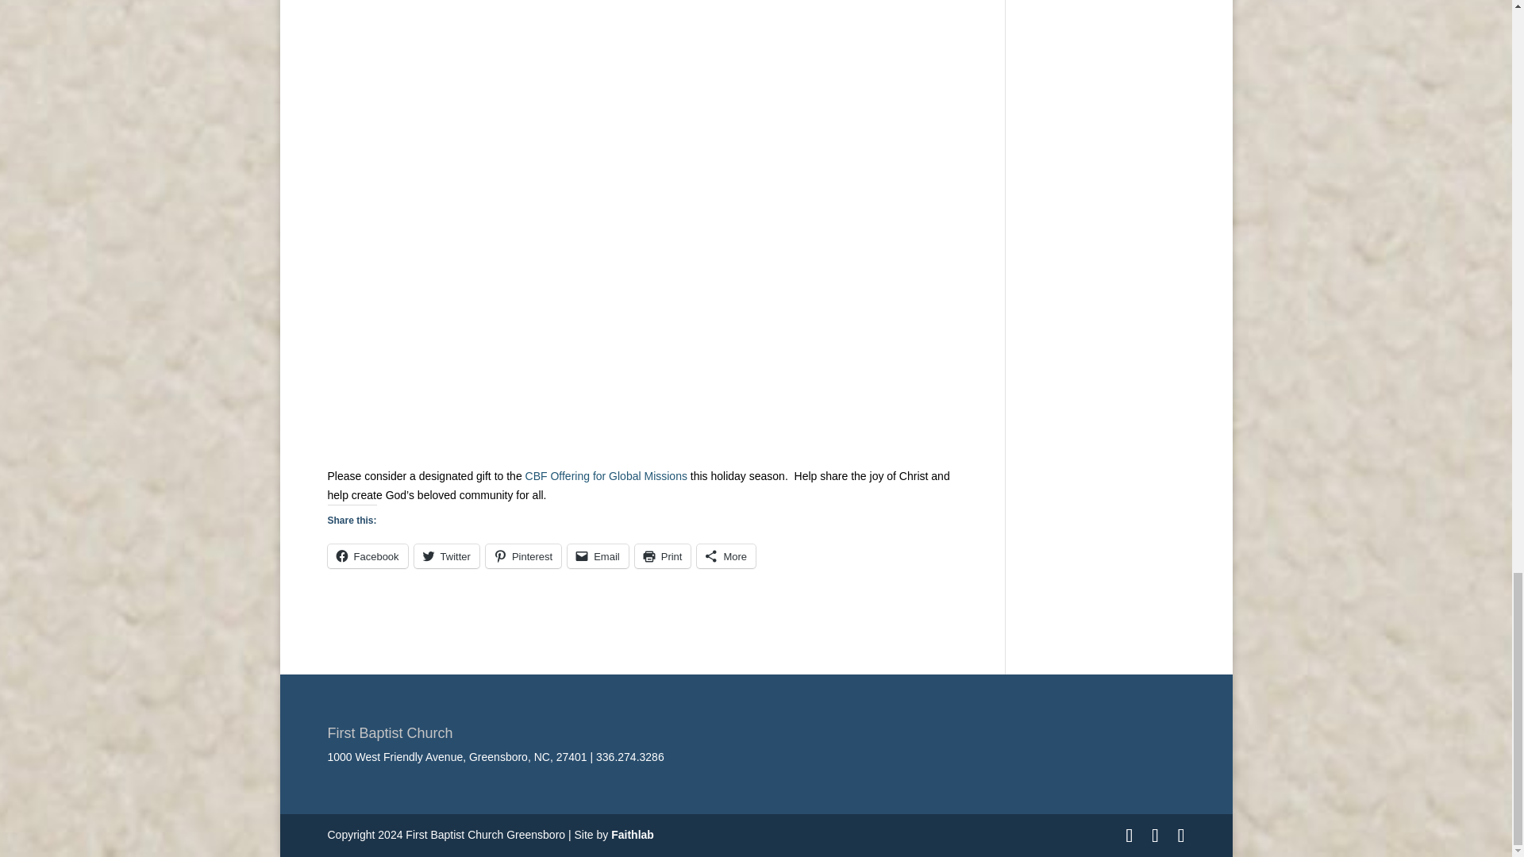  What do you see at coordinates (523, 555) in the screenshot?
I see `Click to share on Pinterest` at bounding box center [523, 555].